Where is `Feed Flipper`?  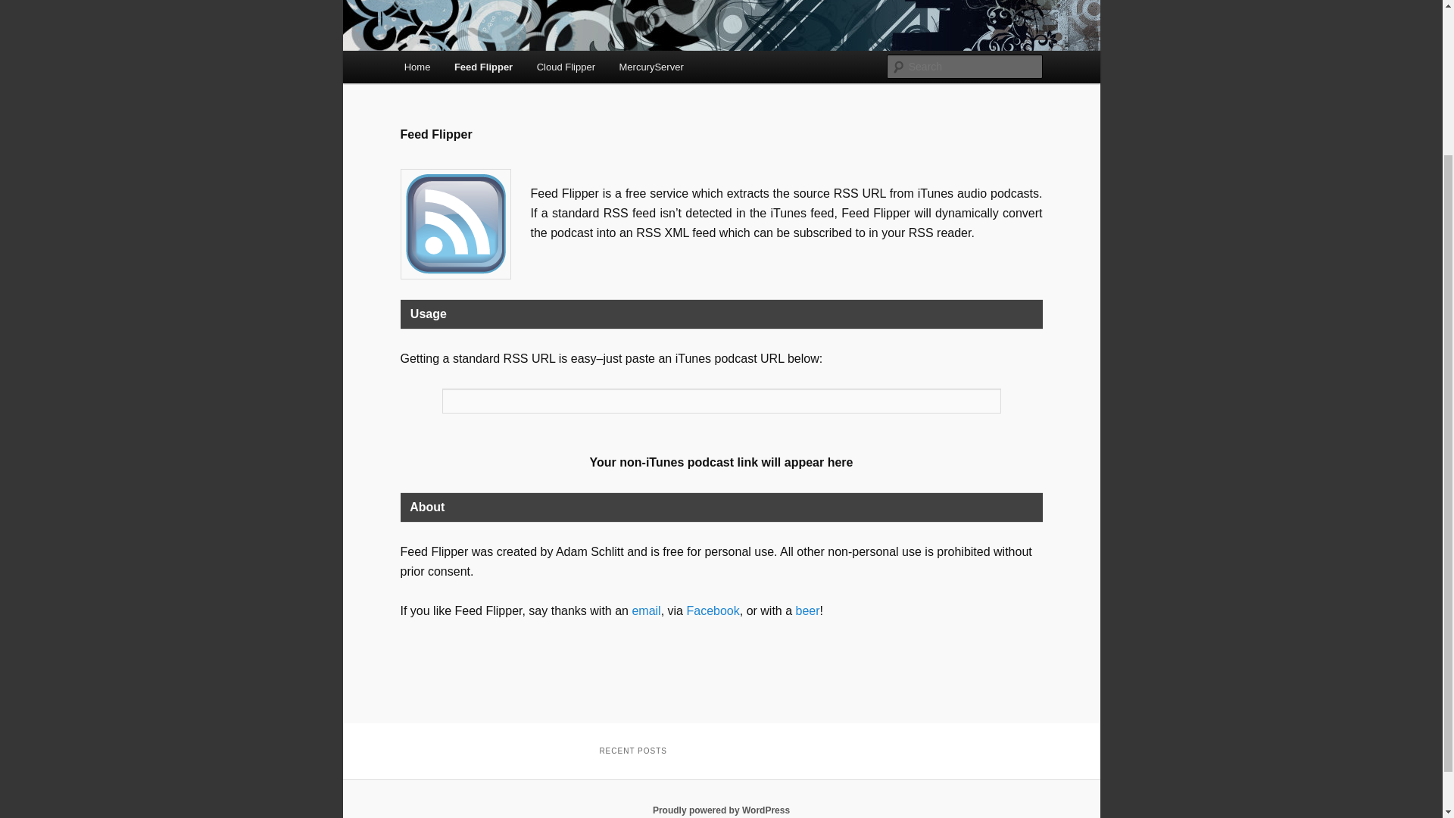 Feed Flipper is located at coordinates (483, 67).